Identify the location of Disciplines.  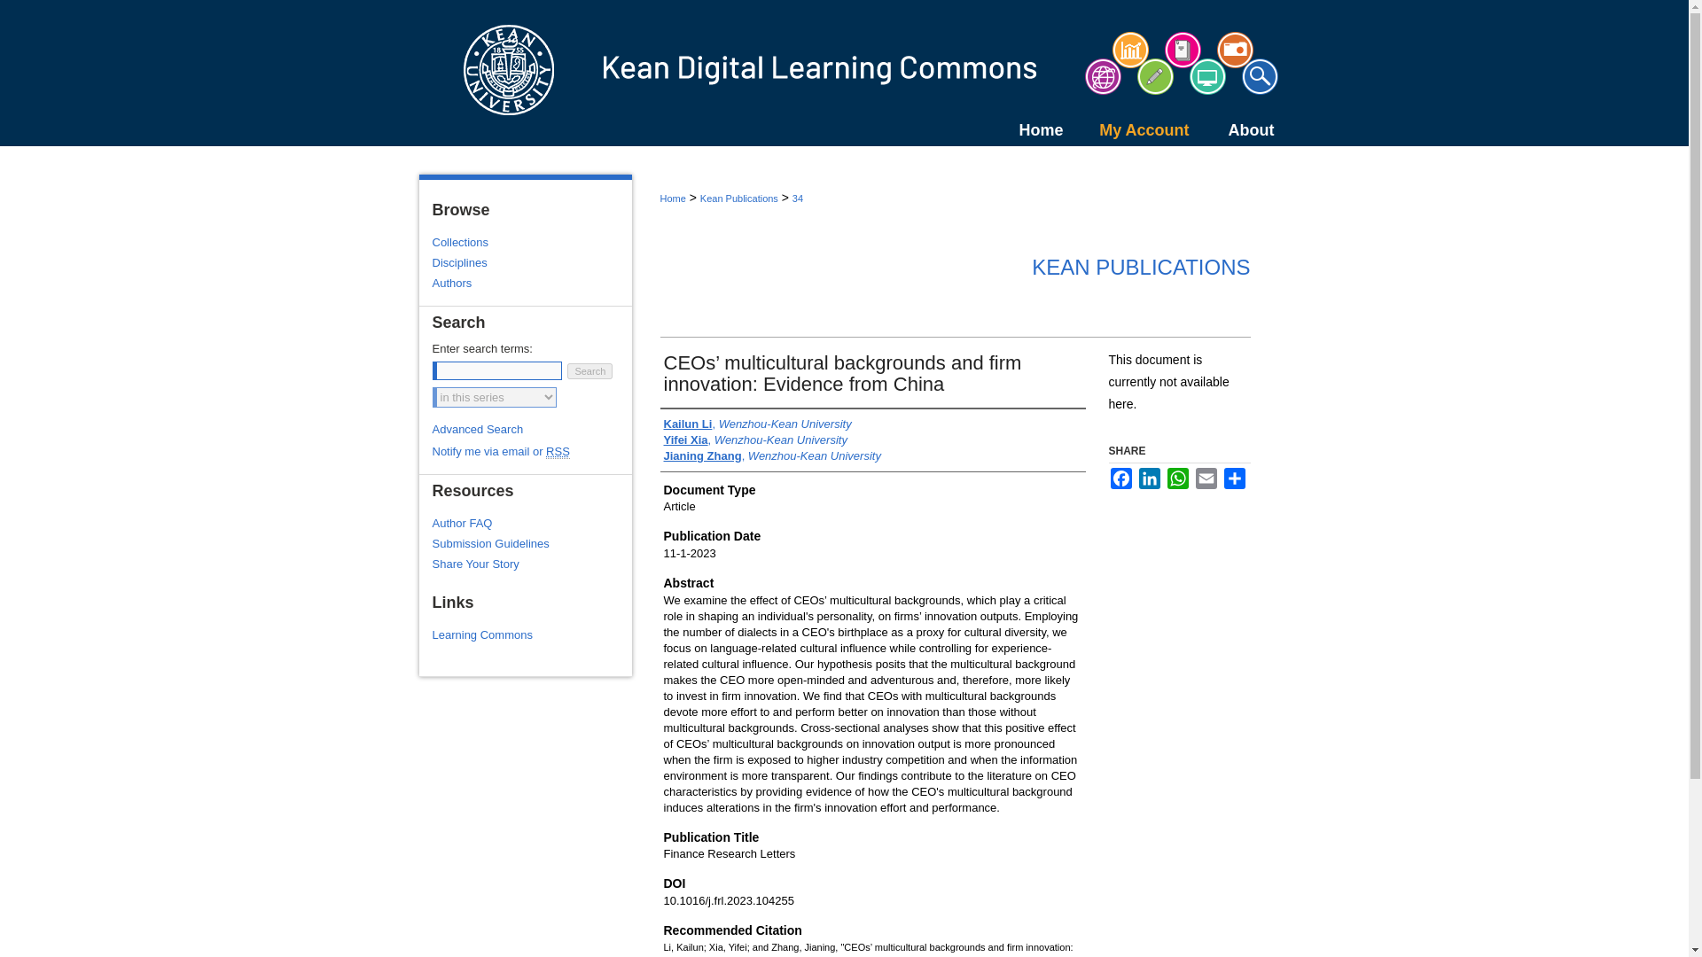
(532, 262).